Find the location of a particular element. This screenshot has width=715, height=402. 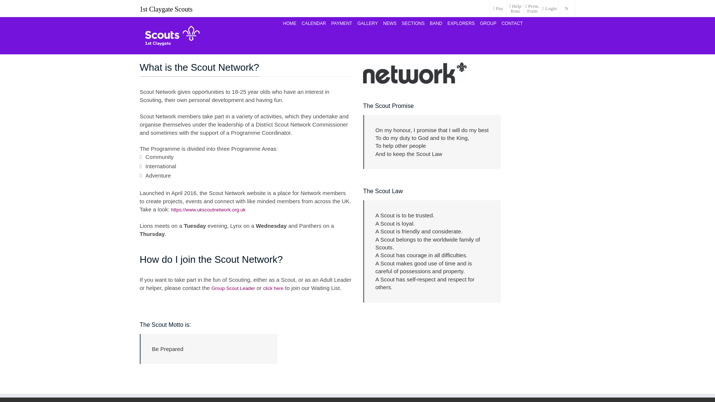

NEWS is located at coordinates (390, 23).